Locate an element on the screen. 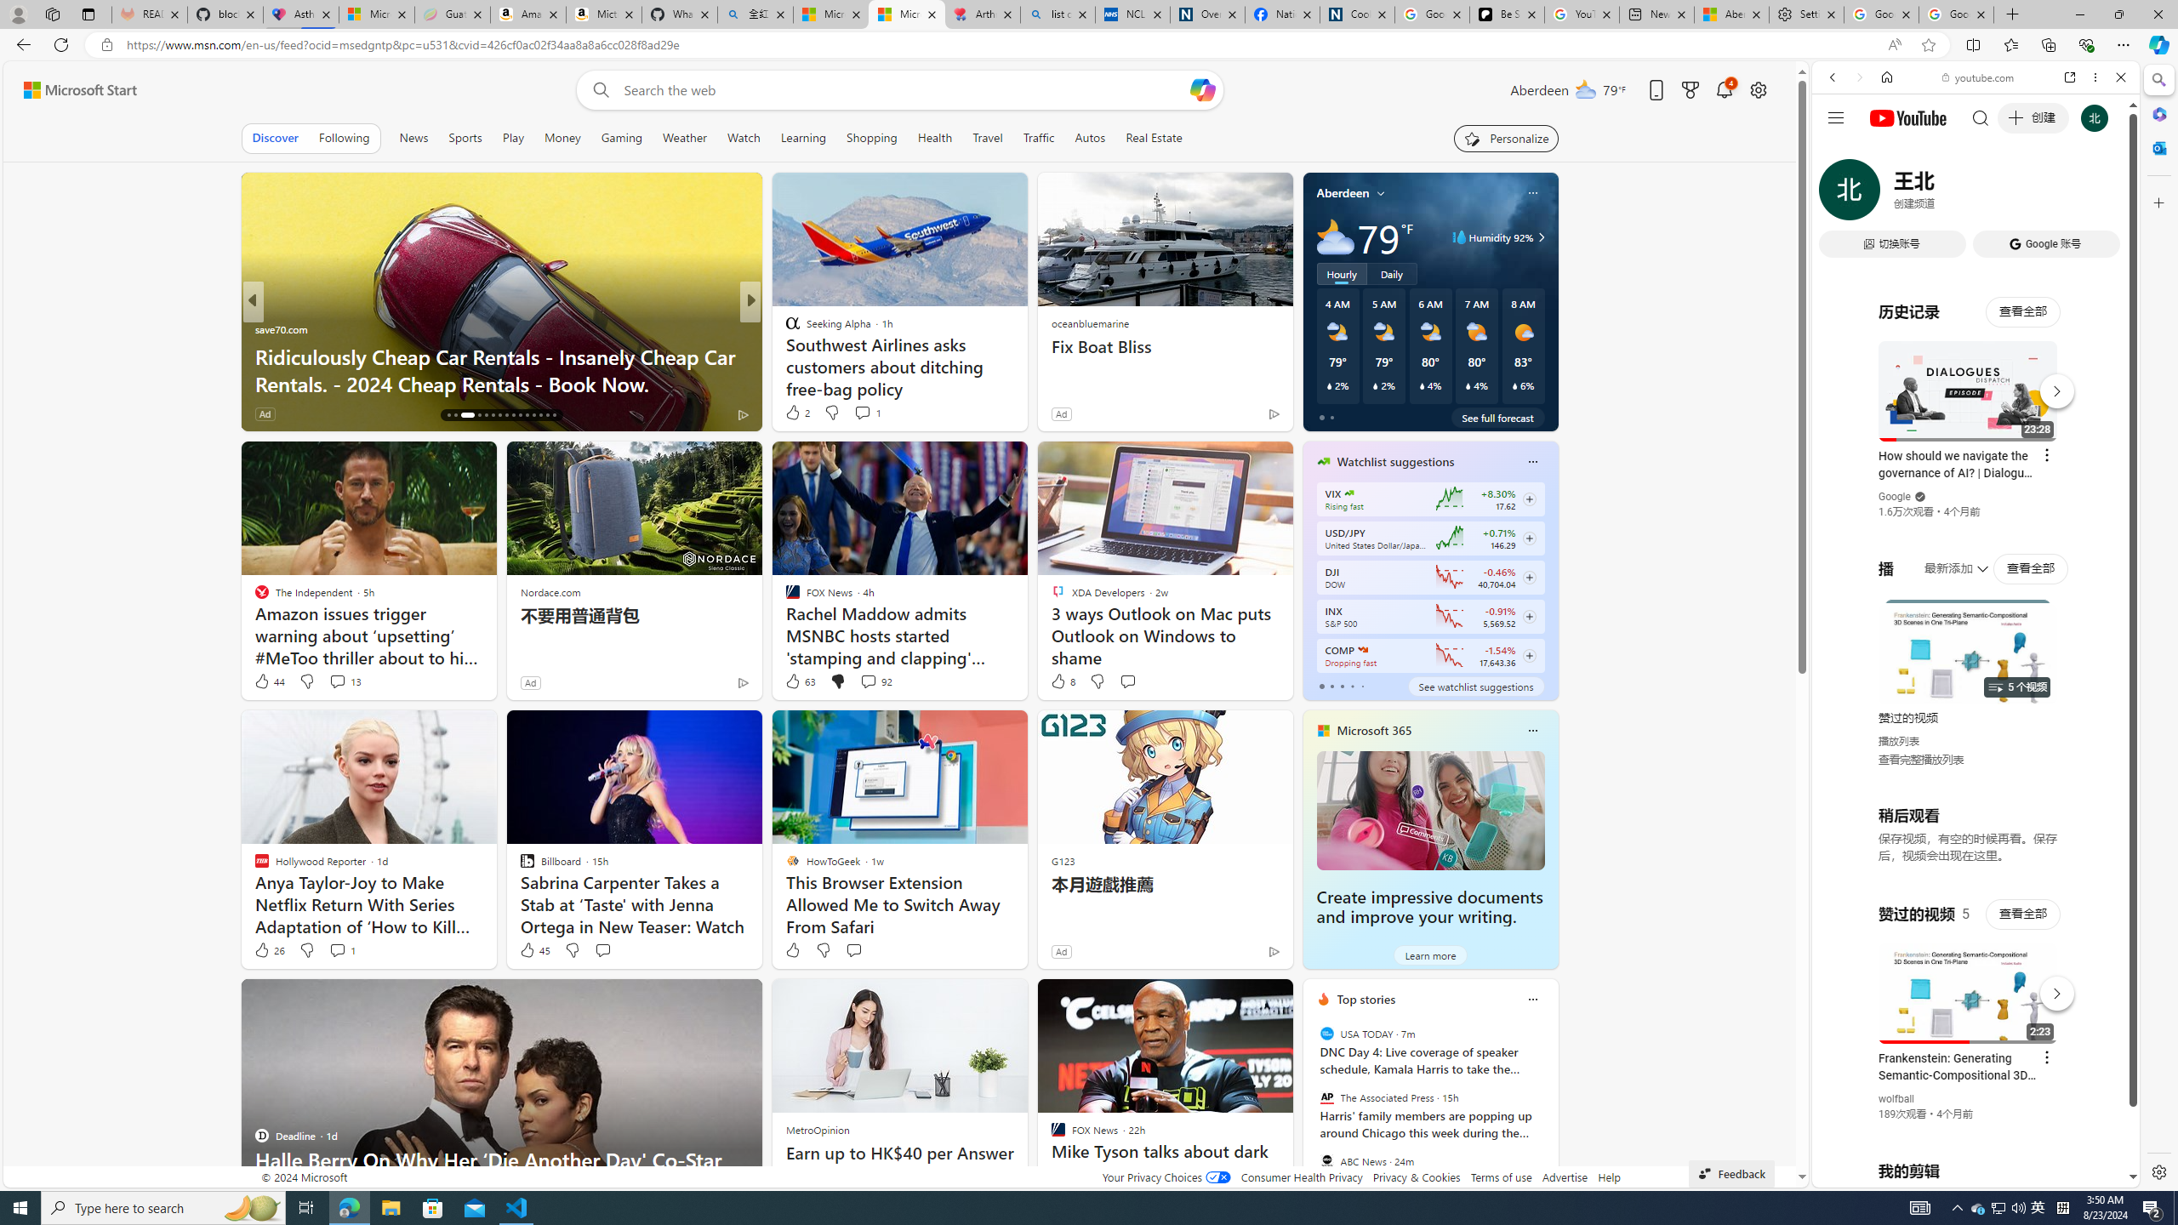 Image resolution: width=2178 pixels, height=1225 pixels. CBOE Market Volatility Index is located at coordinates (1349, 493).